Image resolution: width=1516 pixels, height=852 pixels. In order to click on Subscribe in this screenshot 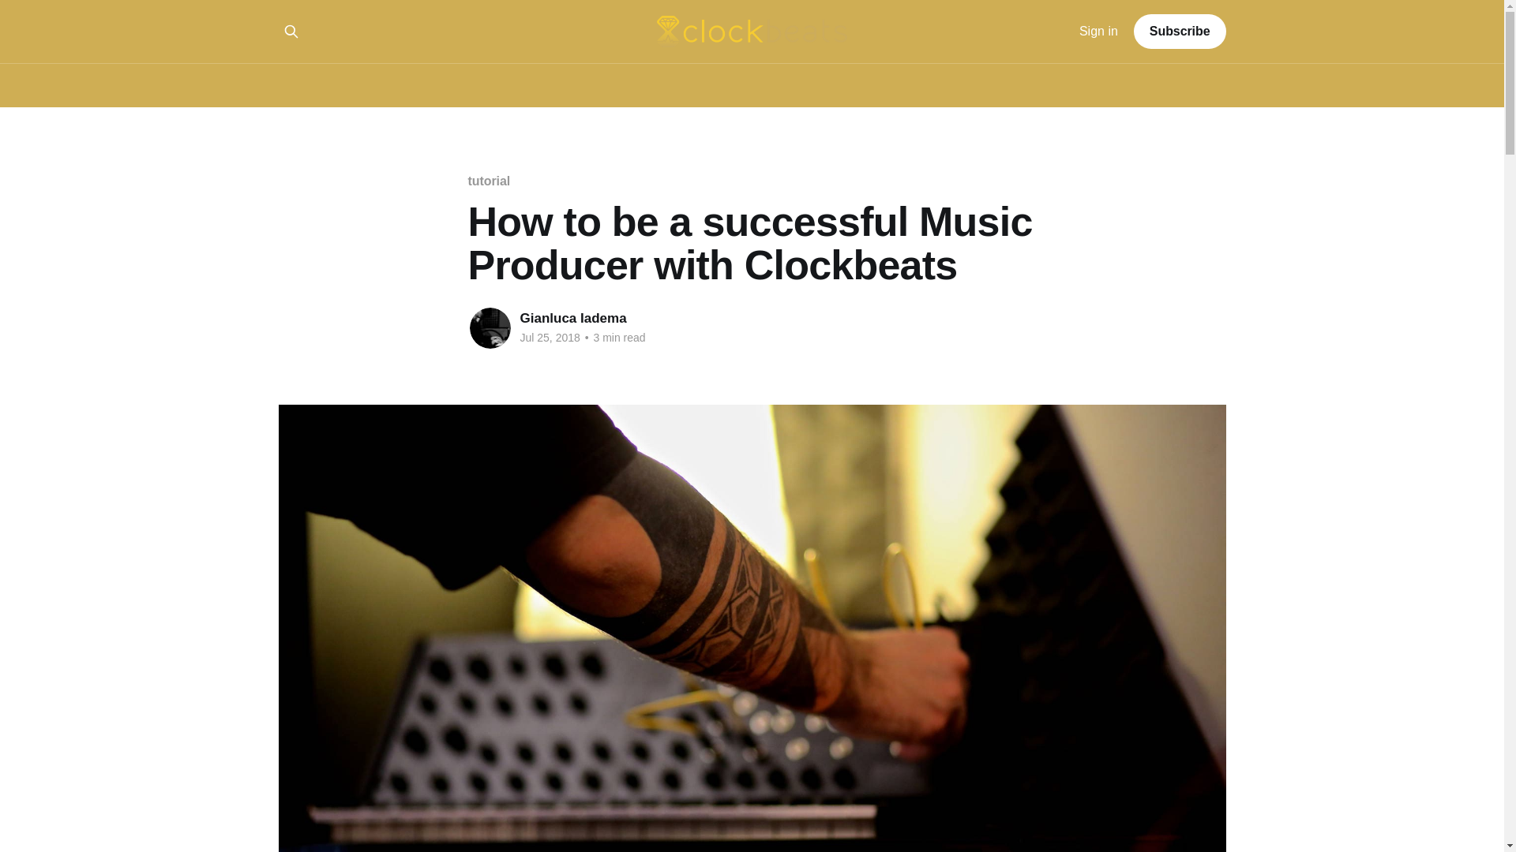, I will do `click(1180, 32)`.